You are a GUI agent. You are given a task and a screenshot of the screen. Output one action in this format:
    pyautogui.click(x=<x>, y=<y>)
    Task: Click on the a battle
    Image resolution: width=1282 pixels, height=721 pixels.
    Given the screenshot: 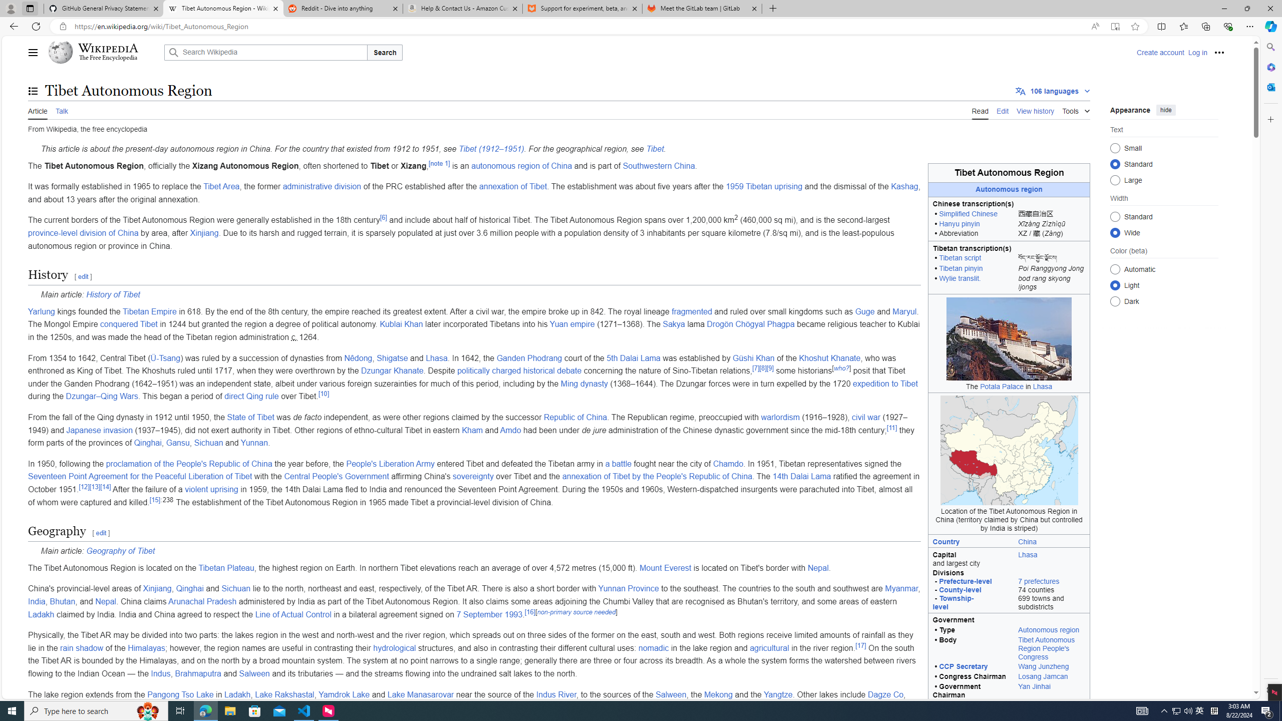 What is the action you would take?
    pyautogui.click(x=618, y=464)
    